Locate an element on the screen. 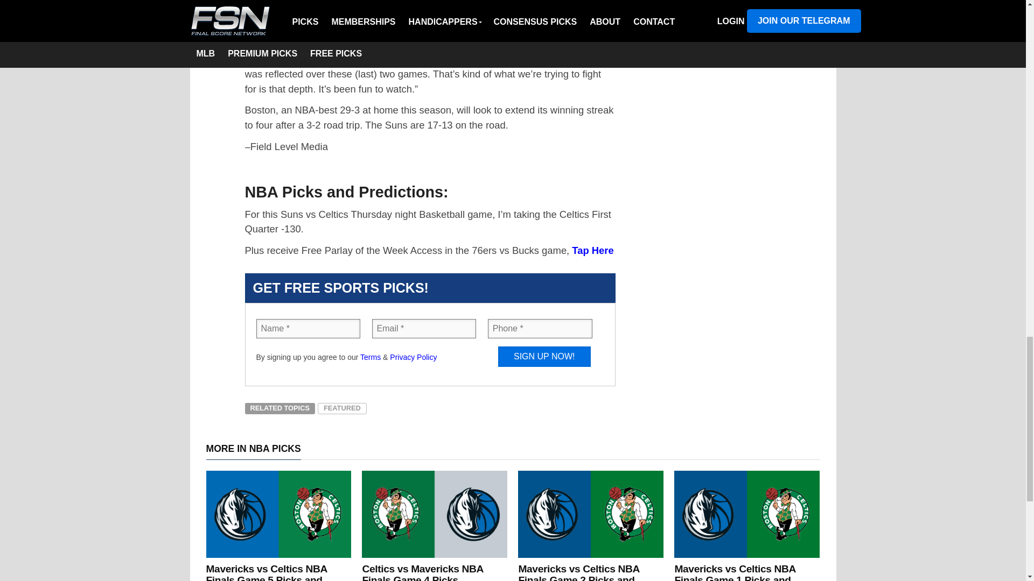 The image size is (1034, 581). SIGN UP NOW! is located at coordinates (544, 356).